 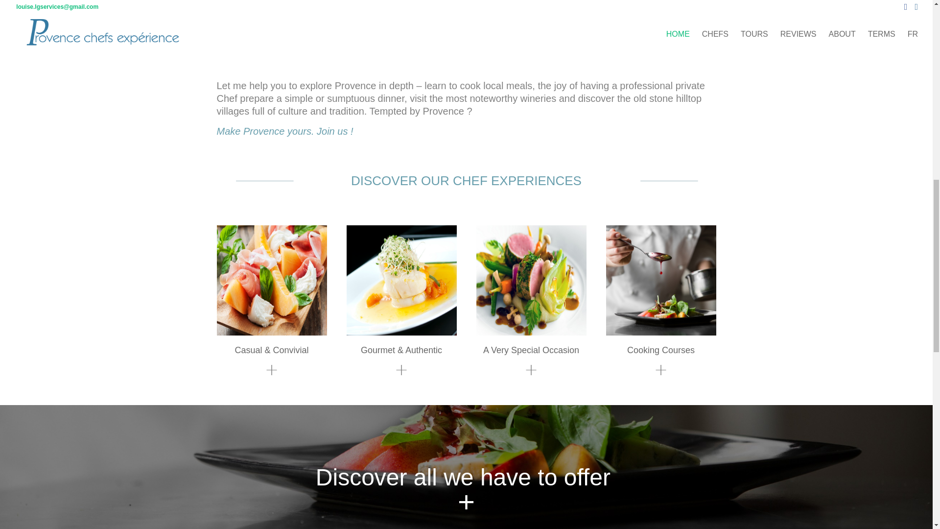 What do you see at coordinates (661, 280) in the screenshot?
I see `Cours de cuisine 600x600` at bounding box center [661, 280].